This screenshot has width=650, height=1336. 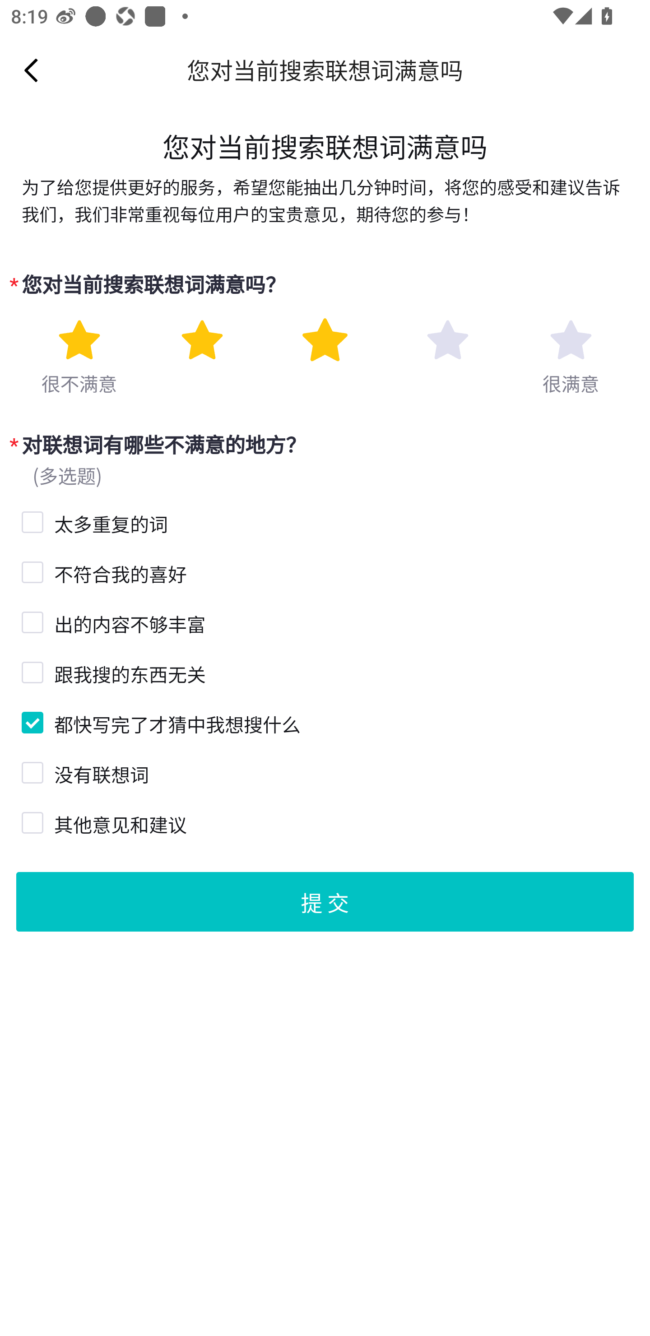 I want to click on 出的内容不够丰富  , so click(x=31, y=620).